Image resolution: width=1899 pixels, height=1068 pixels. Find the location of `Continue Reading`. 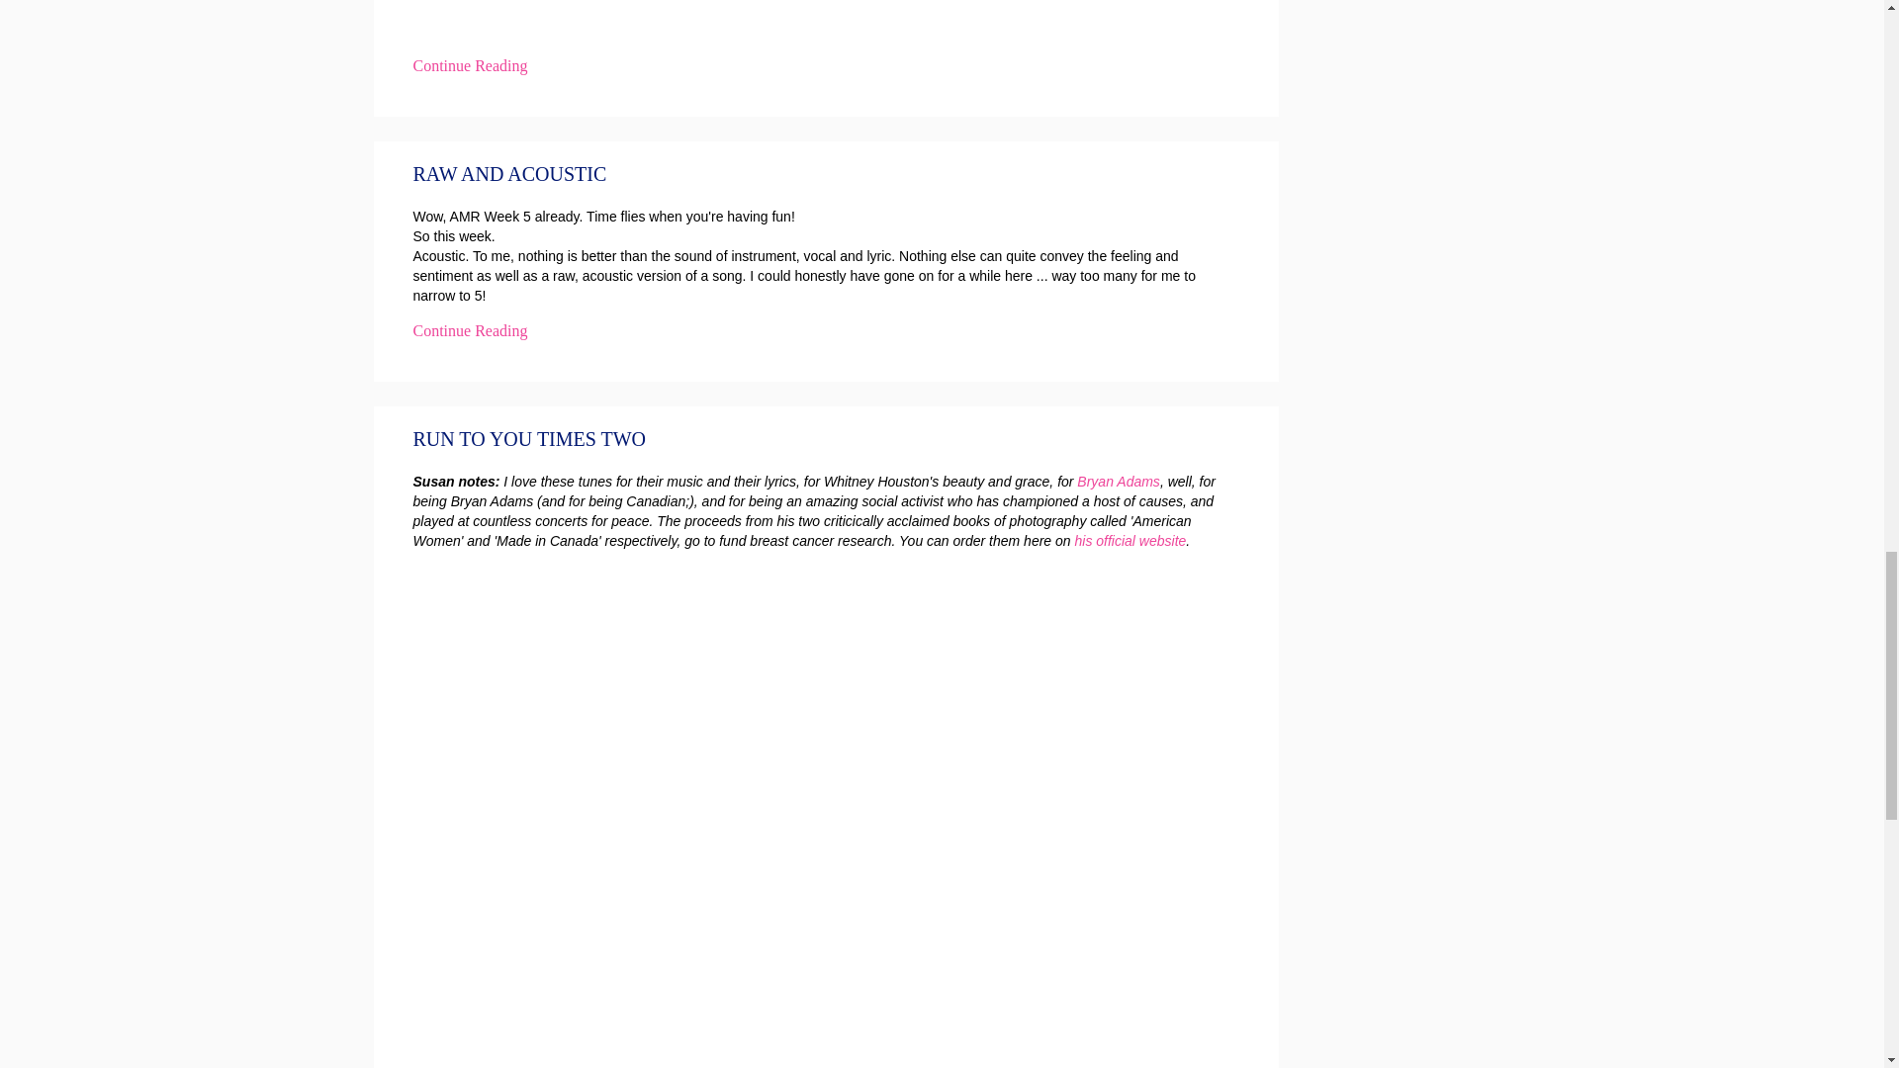

Continue Reading is located at coordinates (471, 330).